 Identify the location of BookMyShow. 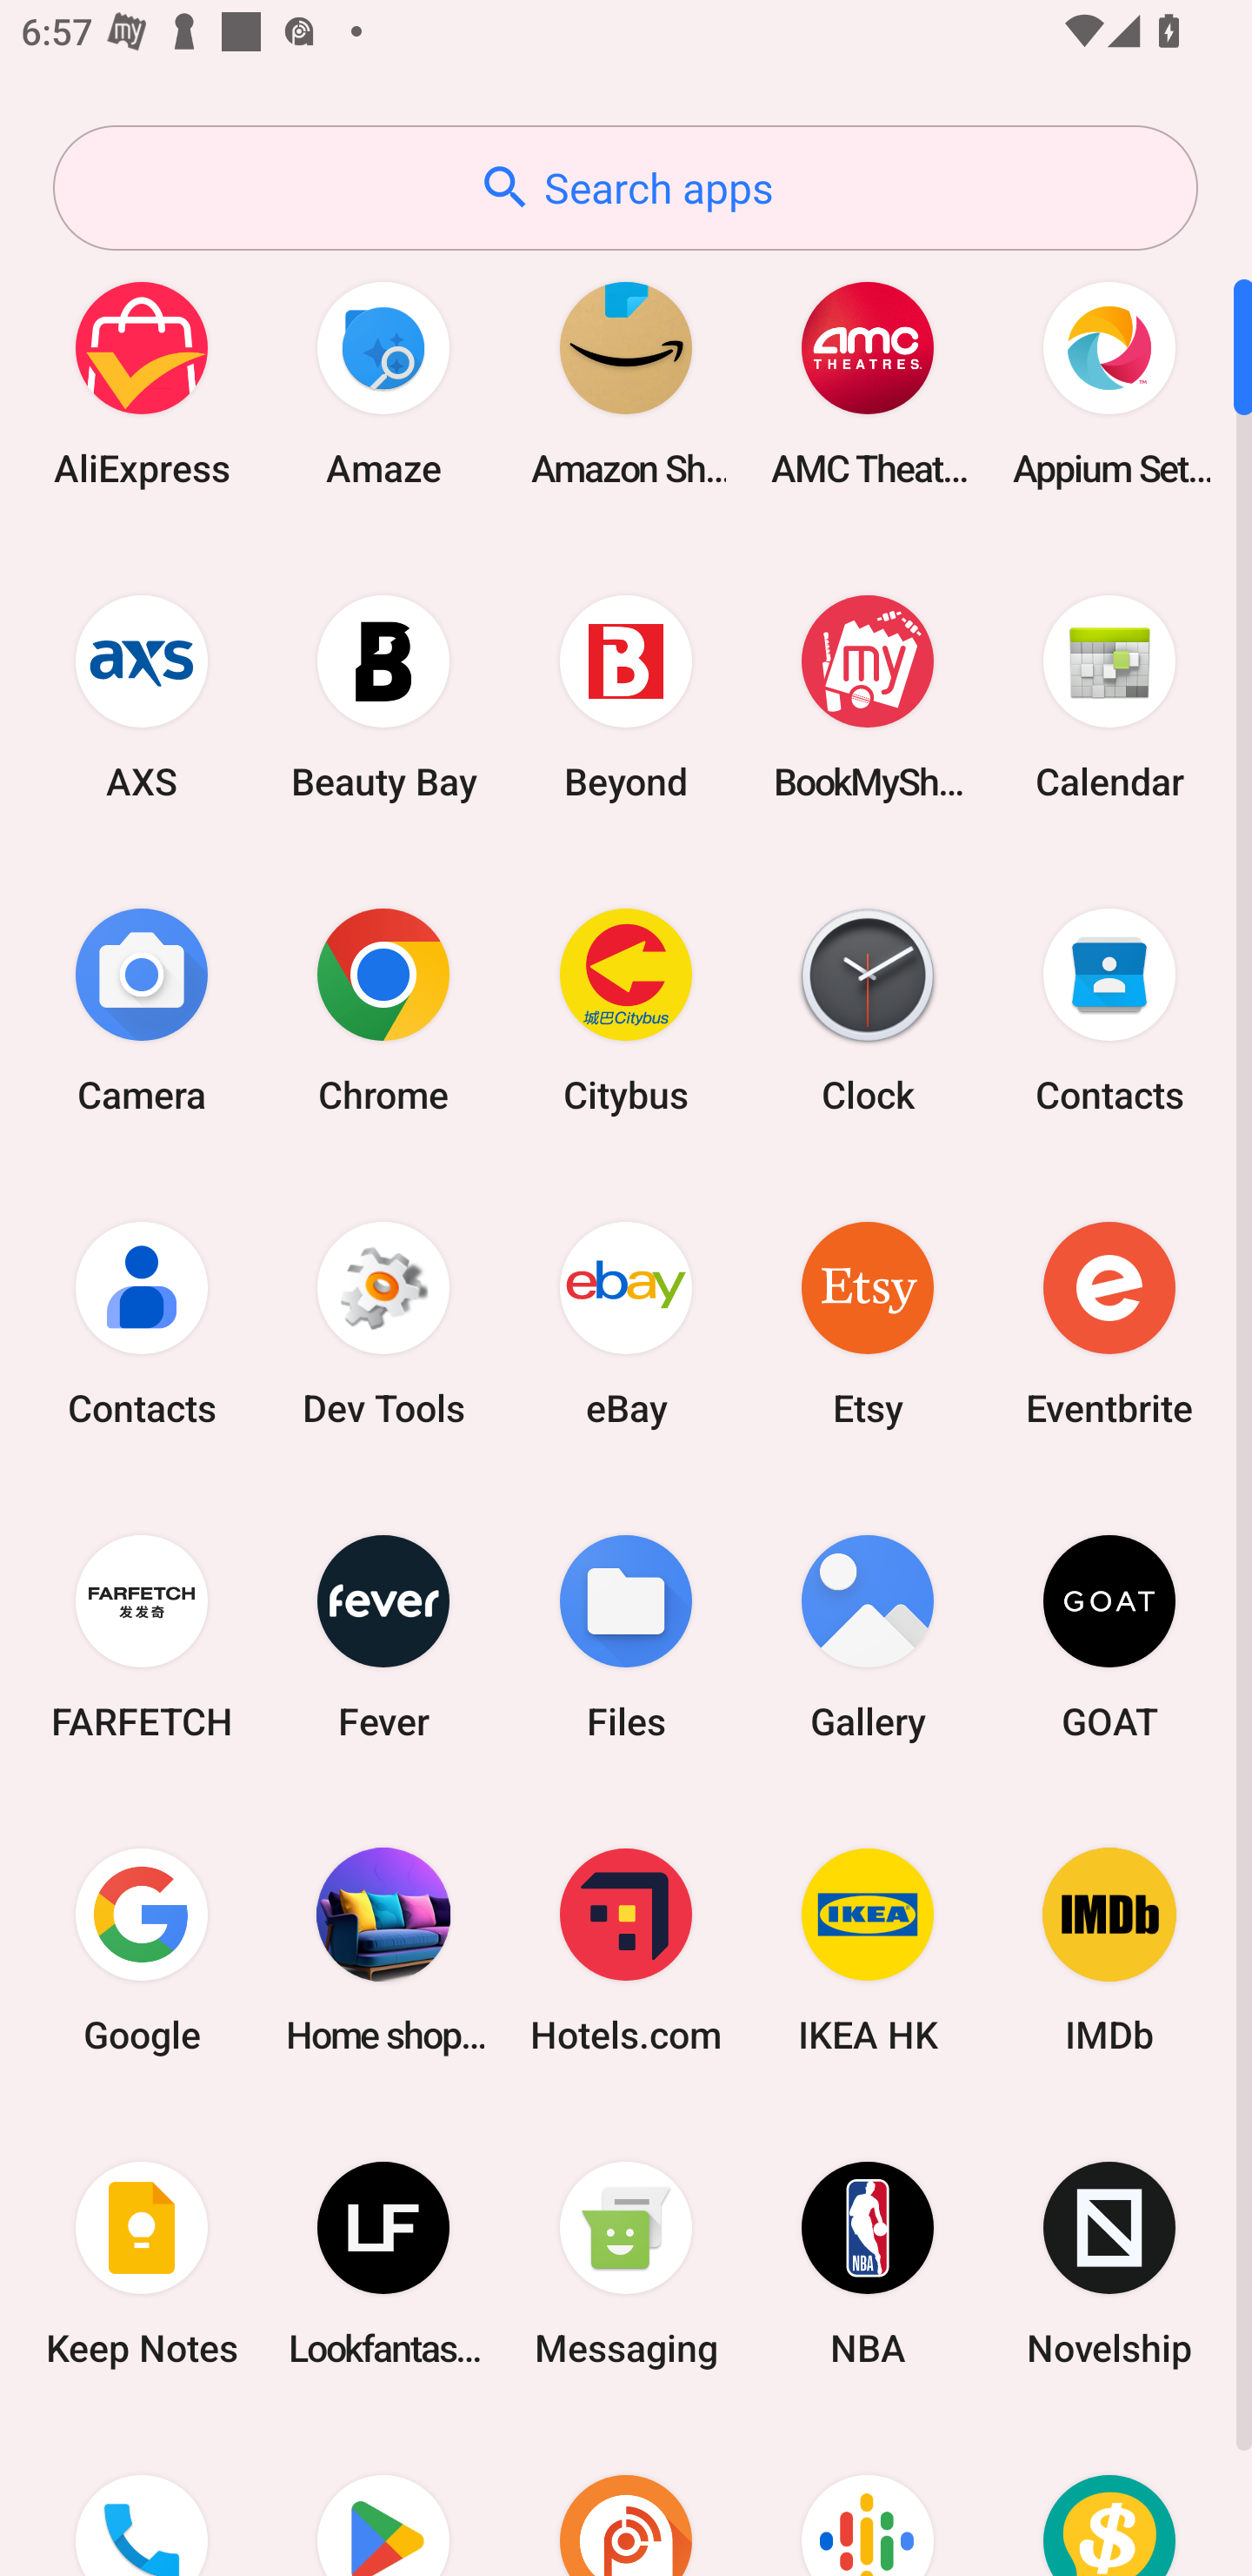
(868, 696).